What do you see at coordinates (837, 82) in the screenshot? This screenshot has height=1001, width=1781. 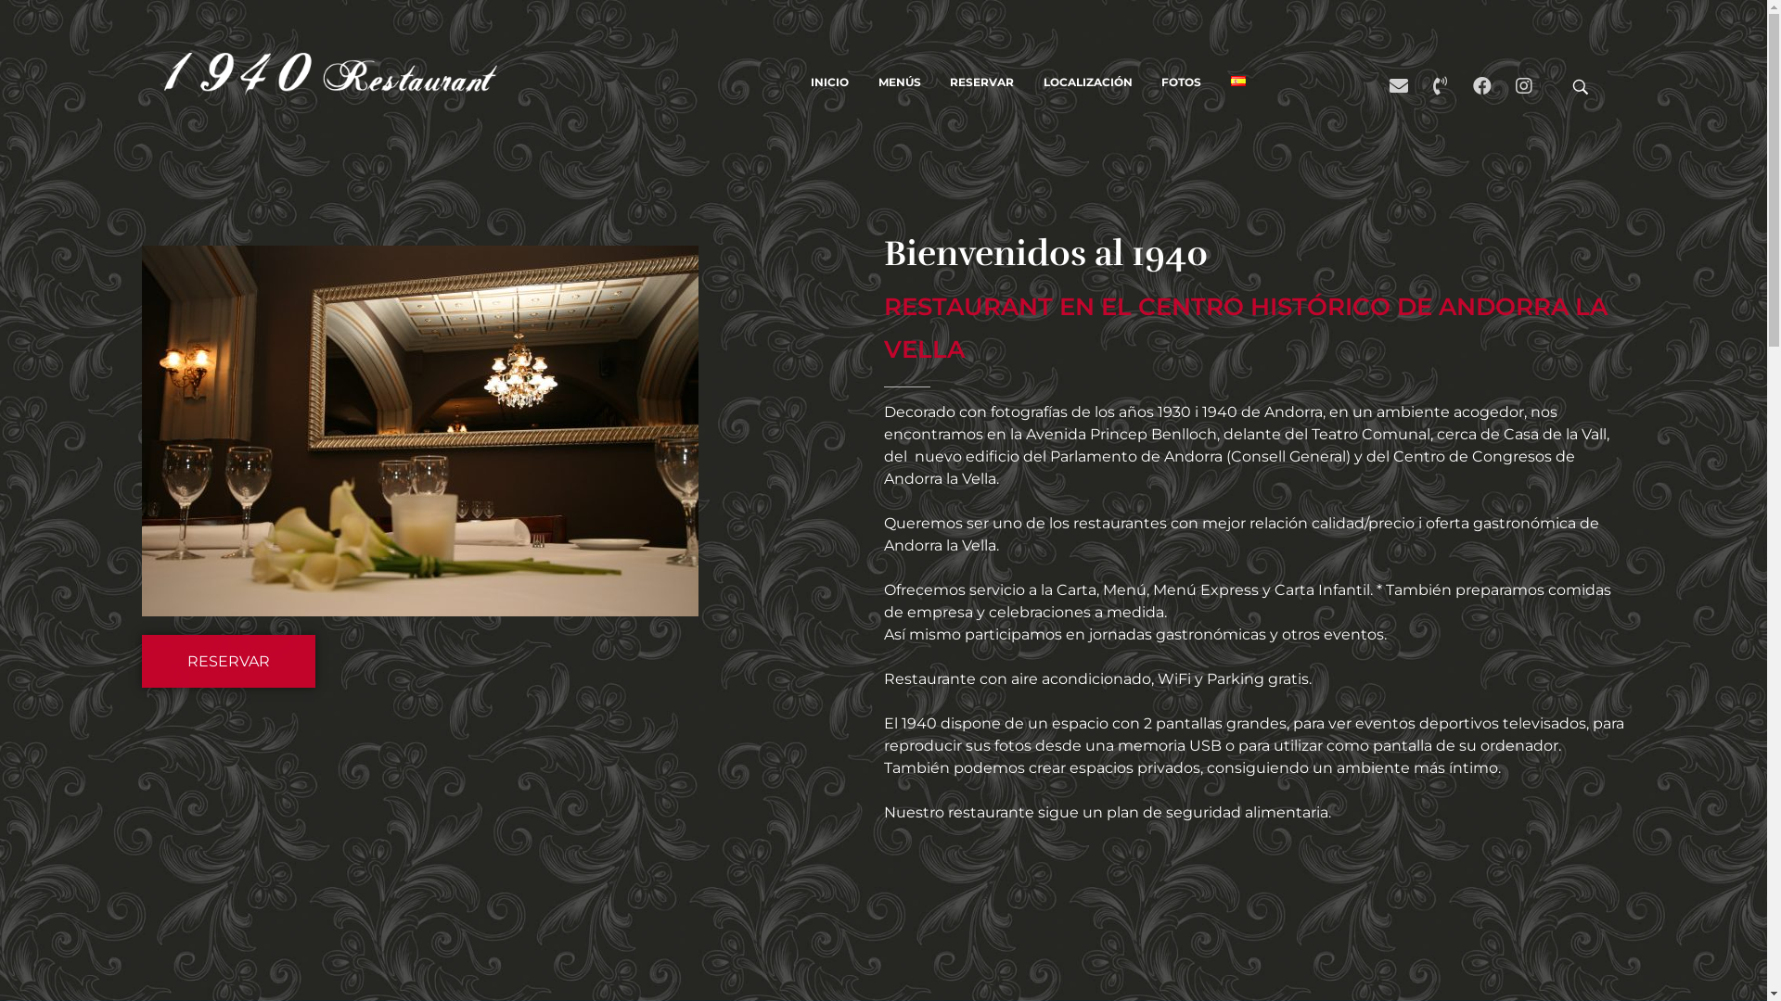 I see `INICIO` at bounding box center [837, 82].